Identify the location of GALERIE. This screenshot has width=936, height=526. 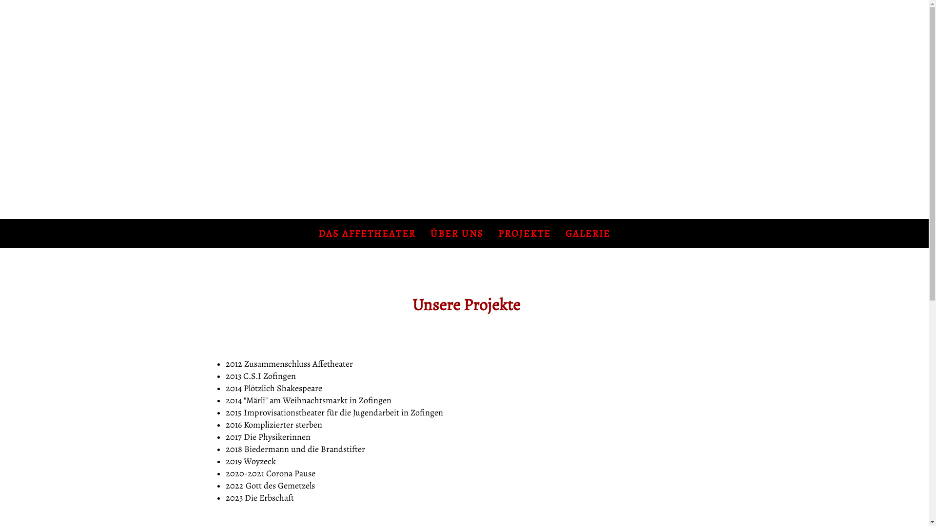
(588, 233).